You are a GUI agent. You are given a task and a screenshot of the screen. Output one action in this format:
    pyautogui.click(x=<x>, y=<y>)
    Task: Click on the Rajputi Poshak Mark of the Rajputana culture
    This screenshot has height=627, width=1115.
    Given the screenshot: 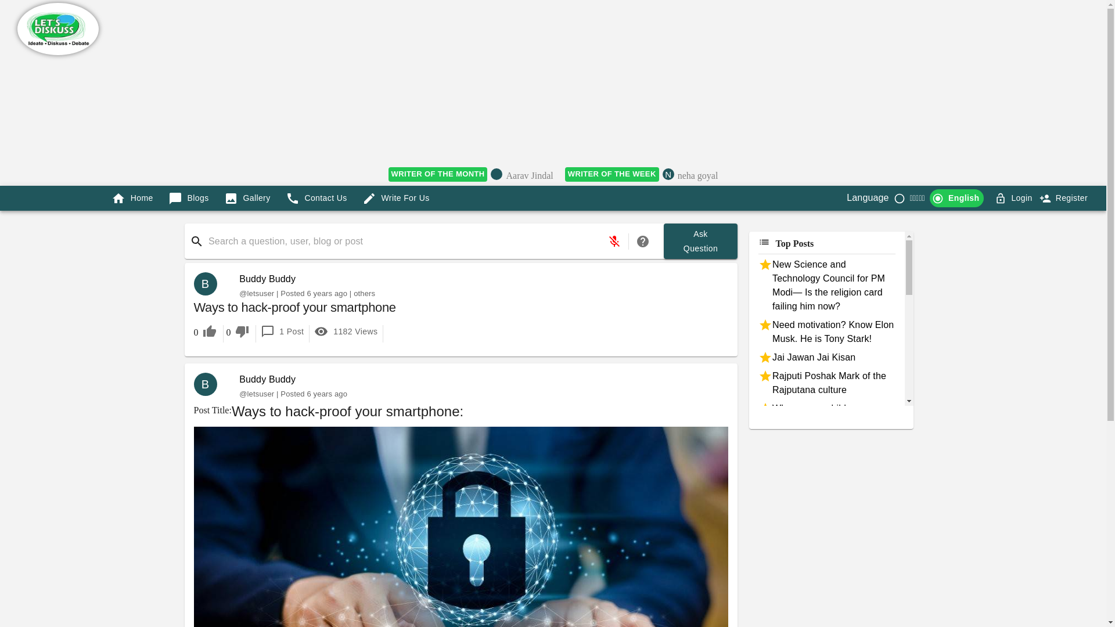 What is the action you would take?
    pyautogui.click(x=826, y=383)
    